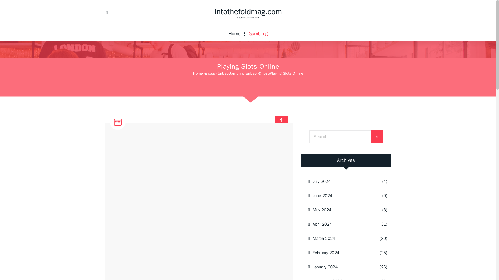  Describe the element at coordinates (282, 122) in the screenshot. I see `December 2023` at that location.